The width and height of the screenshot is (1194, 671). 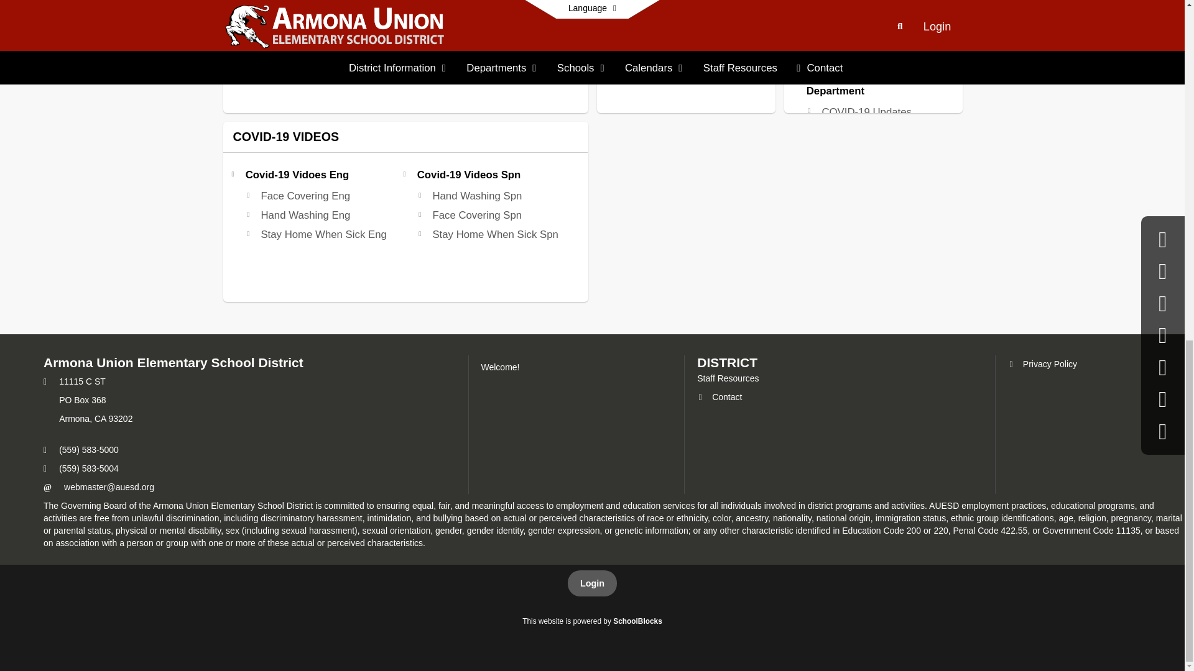 What do you see at coordinates (845, 0) in the screenshot?
I see `COVID-19` at bounding box center [845, 0].